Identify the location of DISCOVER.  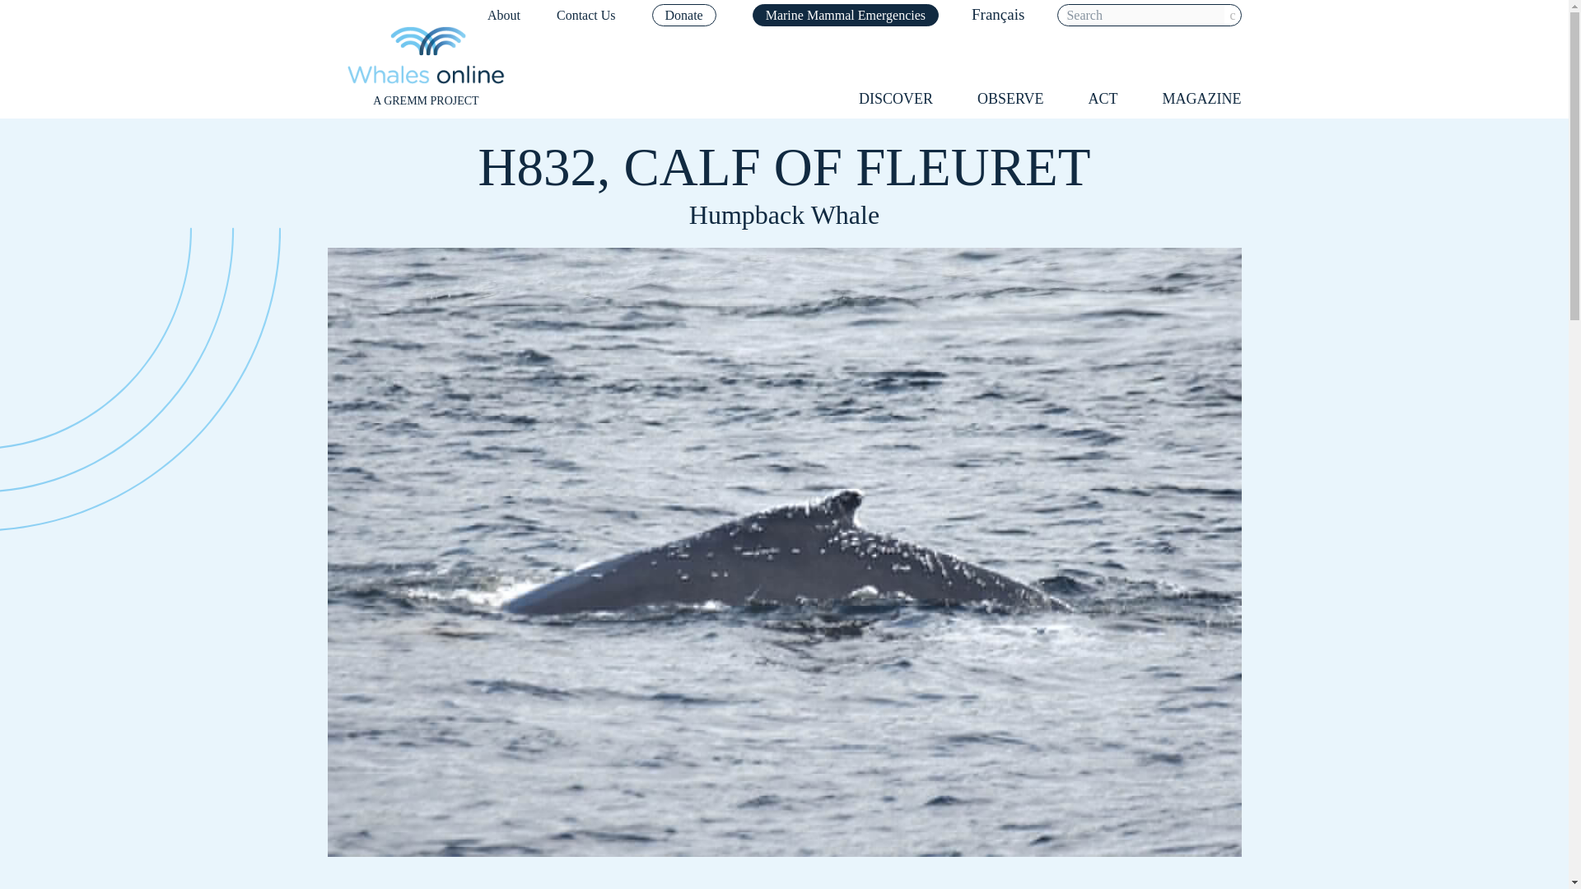
(895, 99).